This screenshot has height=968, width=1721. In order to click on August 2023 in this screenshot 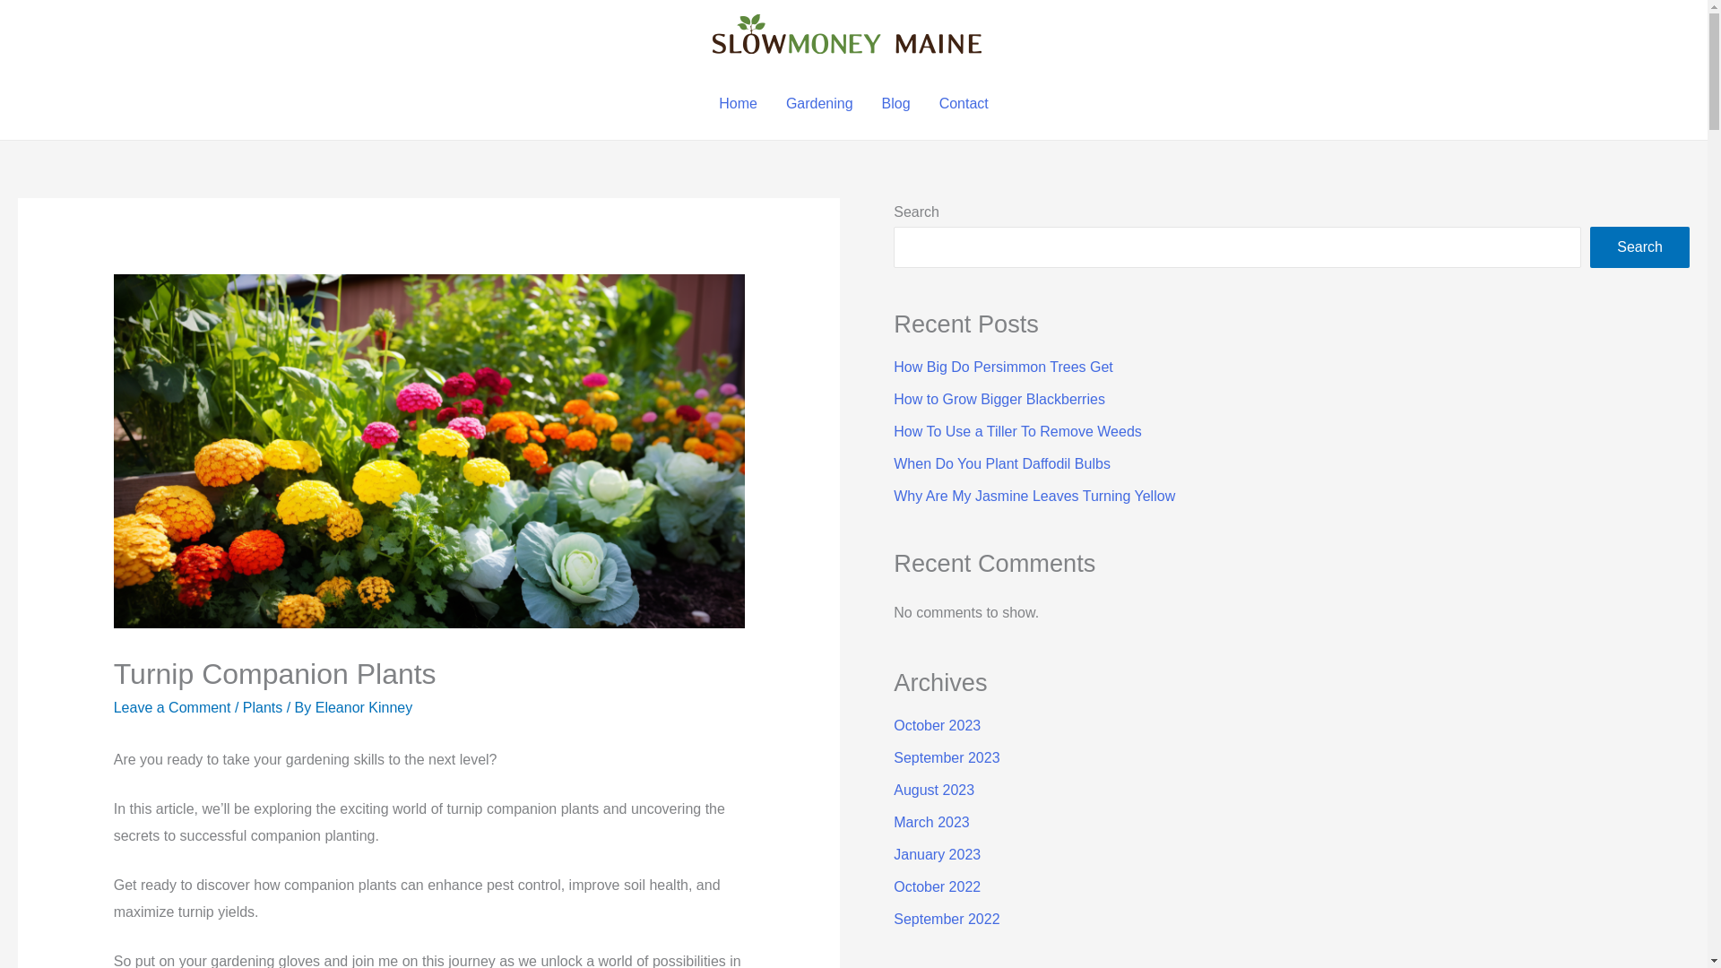, I will do `click(933, 789)`.